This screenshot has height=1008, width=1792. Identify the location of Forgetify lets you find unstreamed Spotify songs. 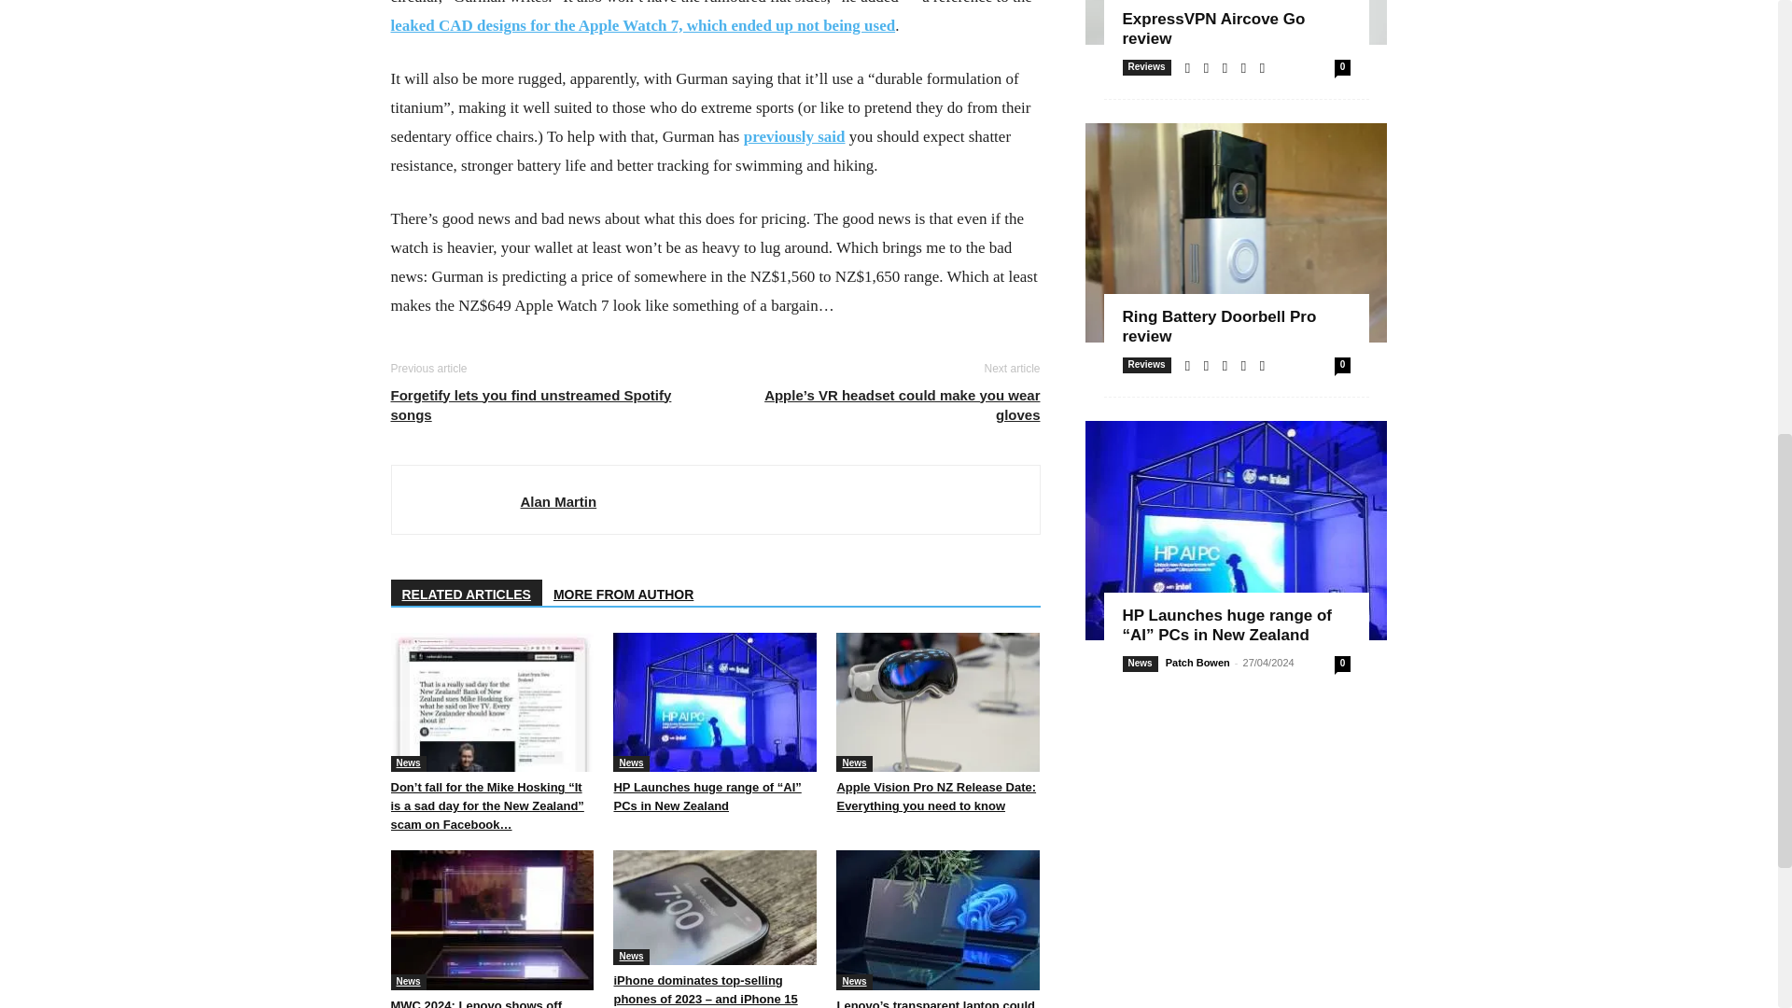
(541, 403).